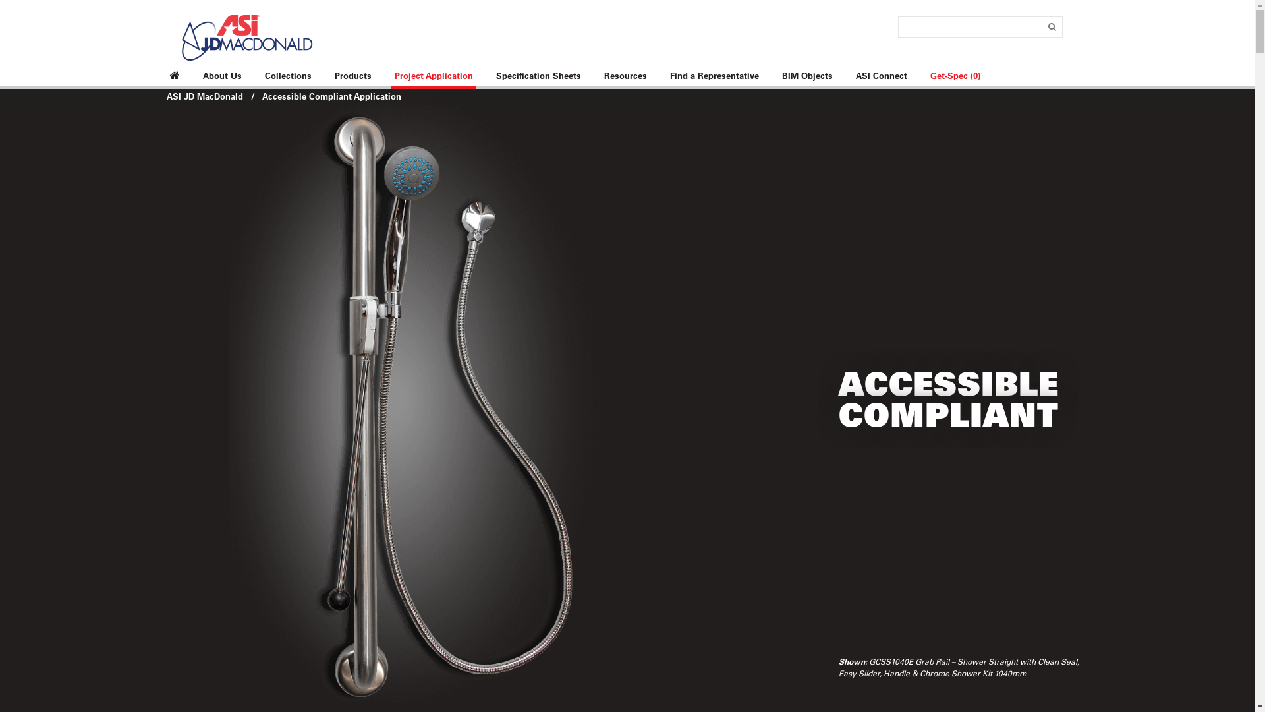 The width and height of the screenshot is (1265, 712). I want to click on Search, so click(19, 8).